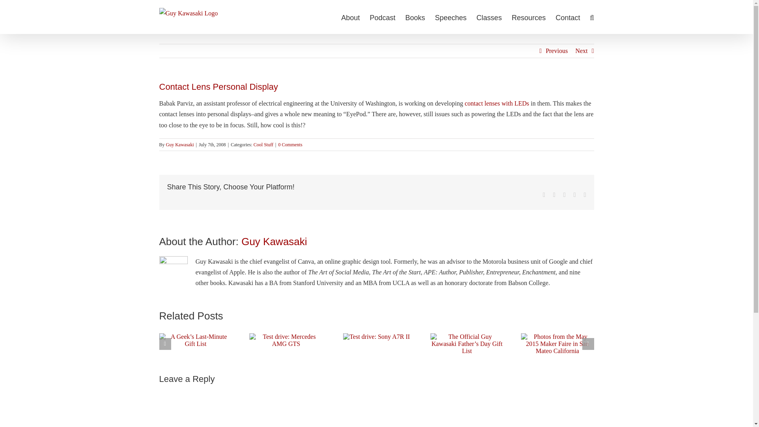 The image size is (759, 427). Describe the element at coordinates (575, 195) in the screenshot. I see `LinkedIn` at that location.